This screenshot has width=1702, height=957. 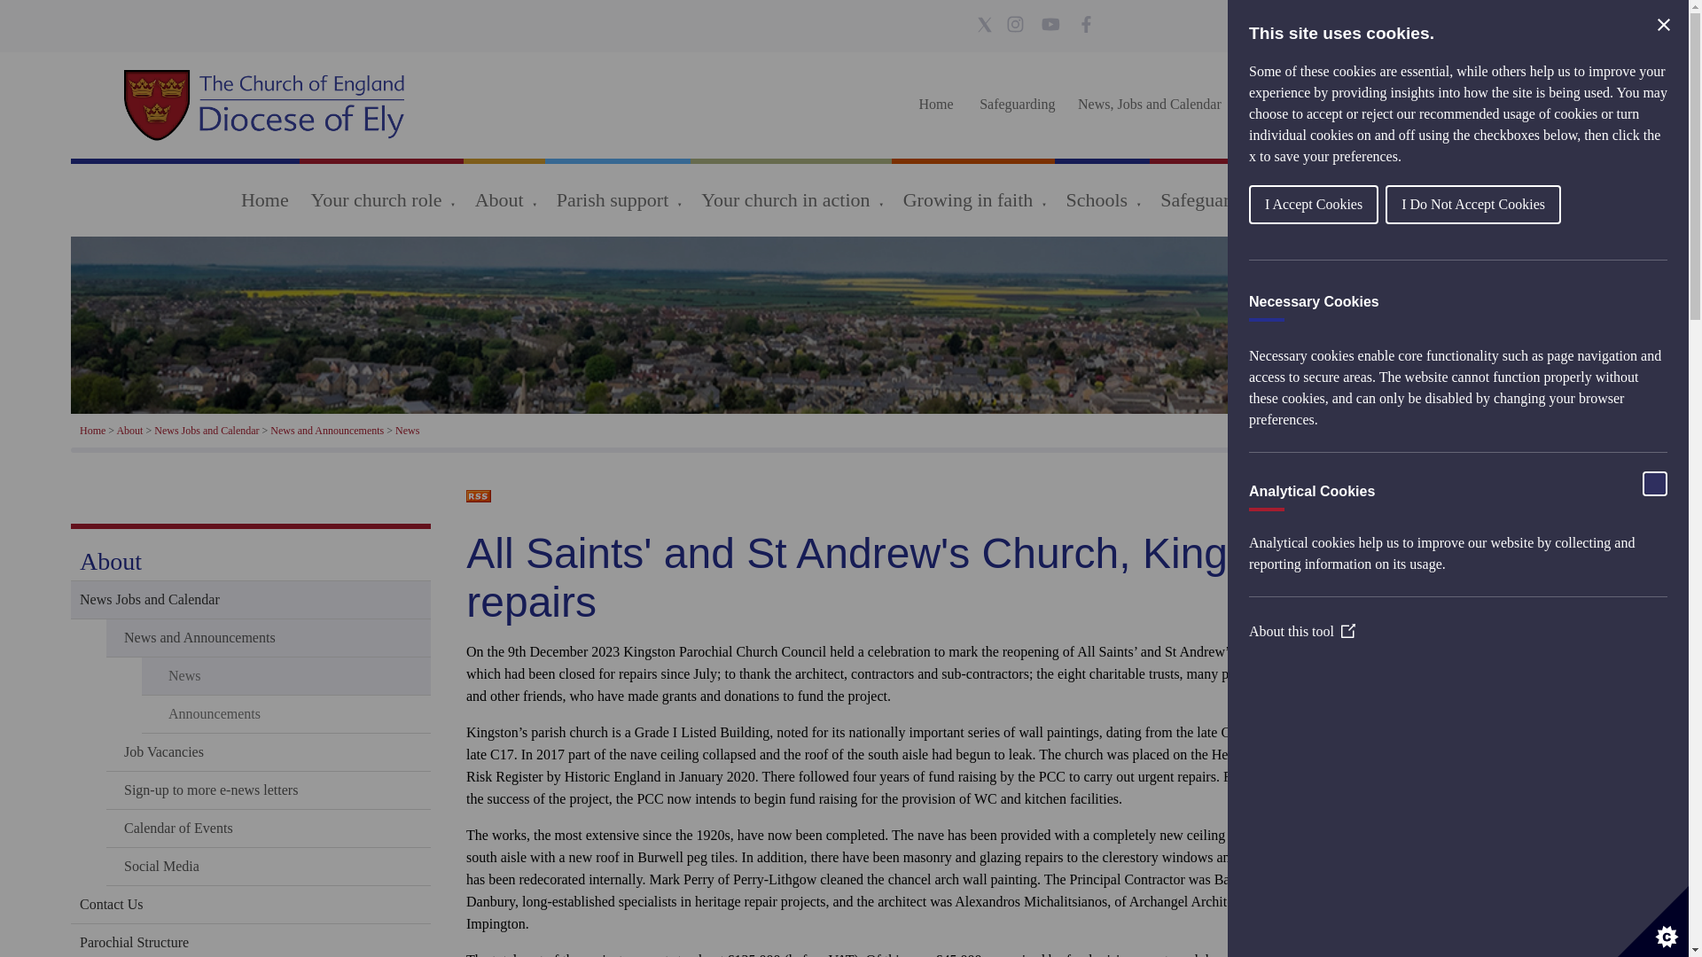 I want to click on I Accept Cookies, so click(x=1477, y=204).